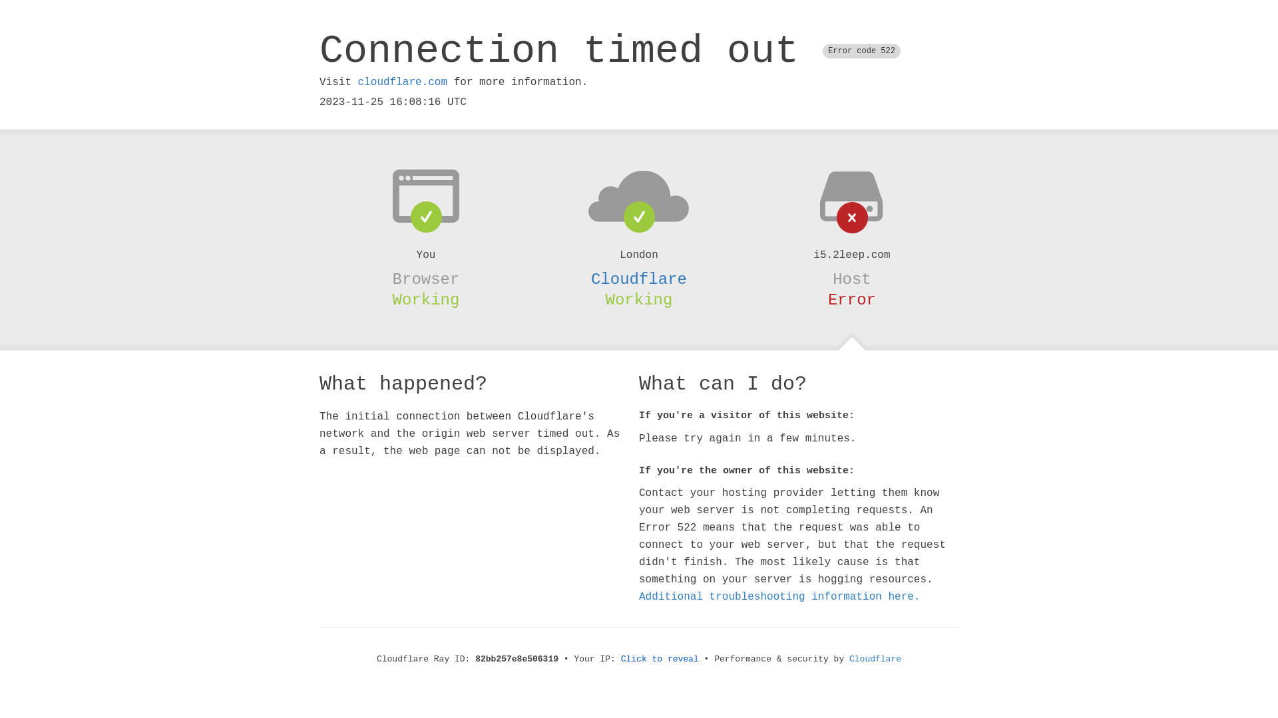  I want to click on cloudflare.com, so click(403, 82).